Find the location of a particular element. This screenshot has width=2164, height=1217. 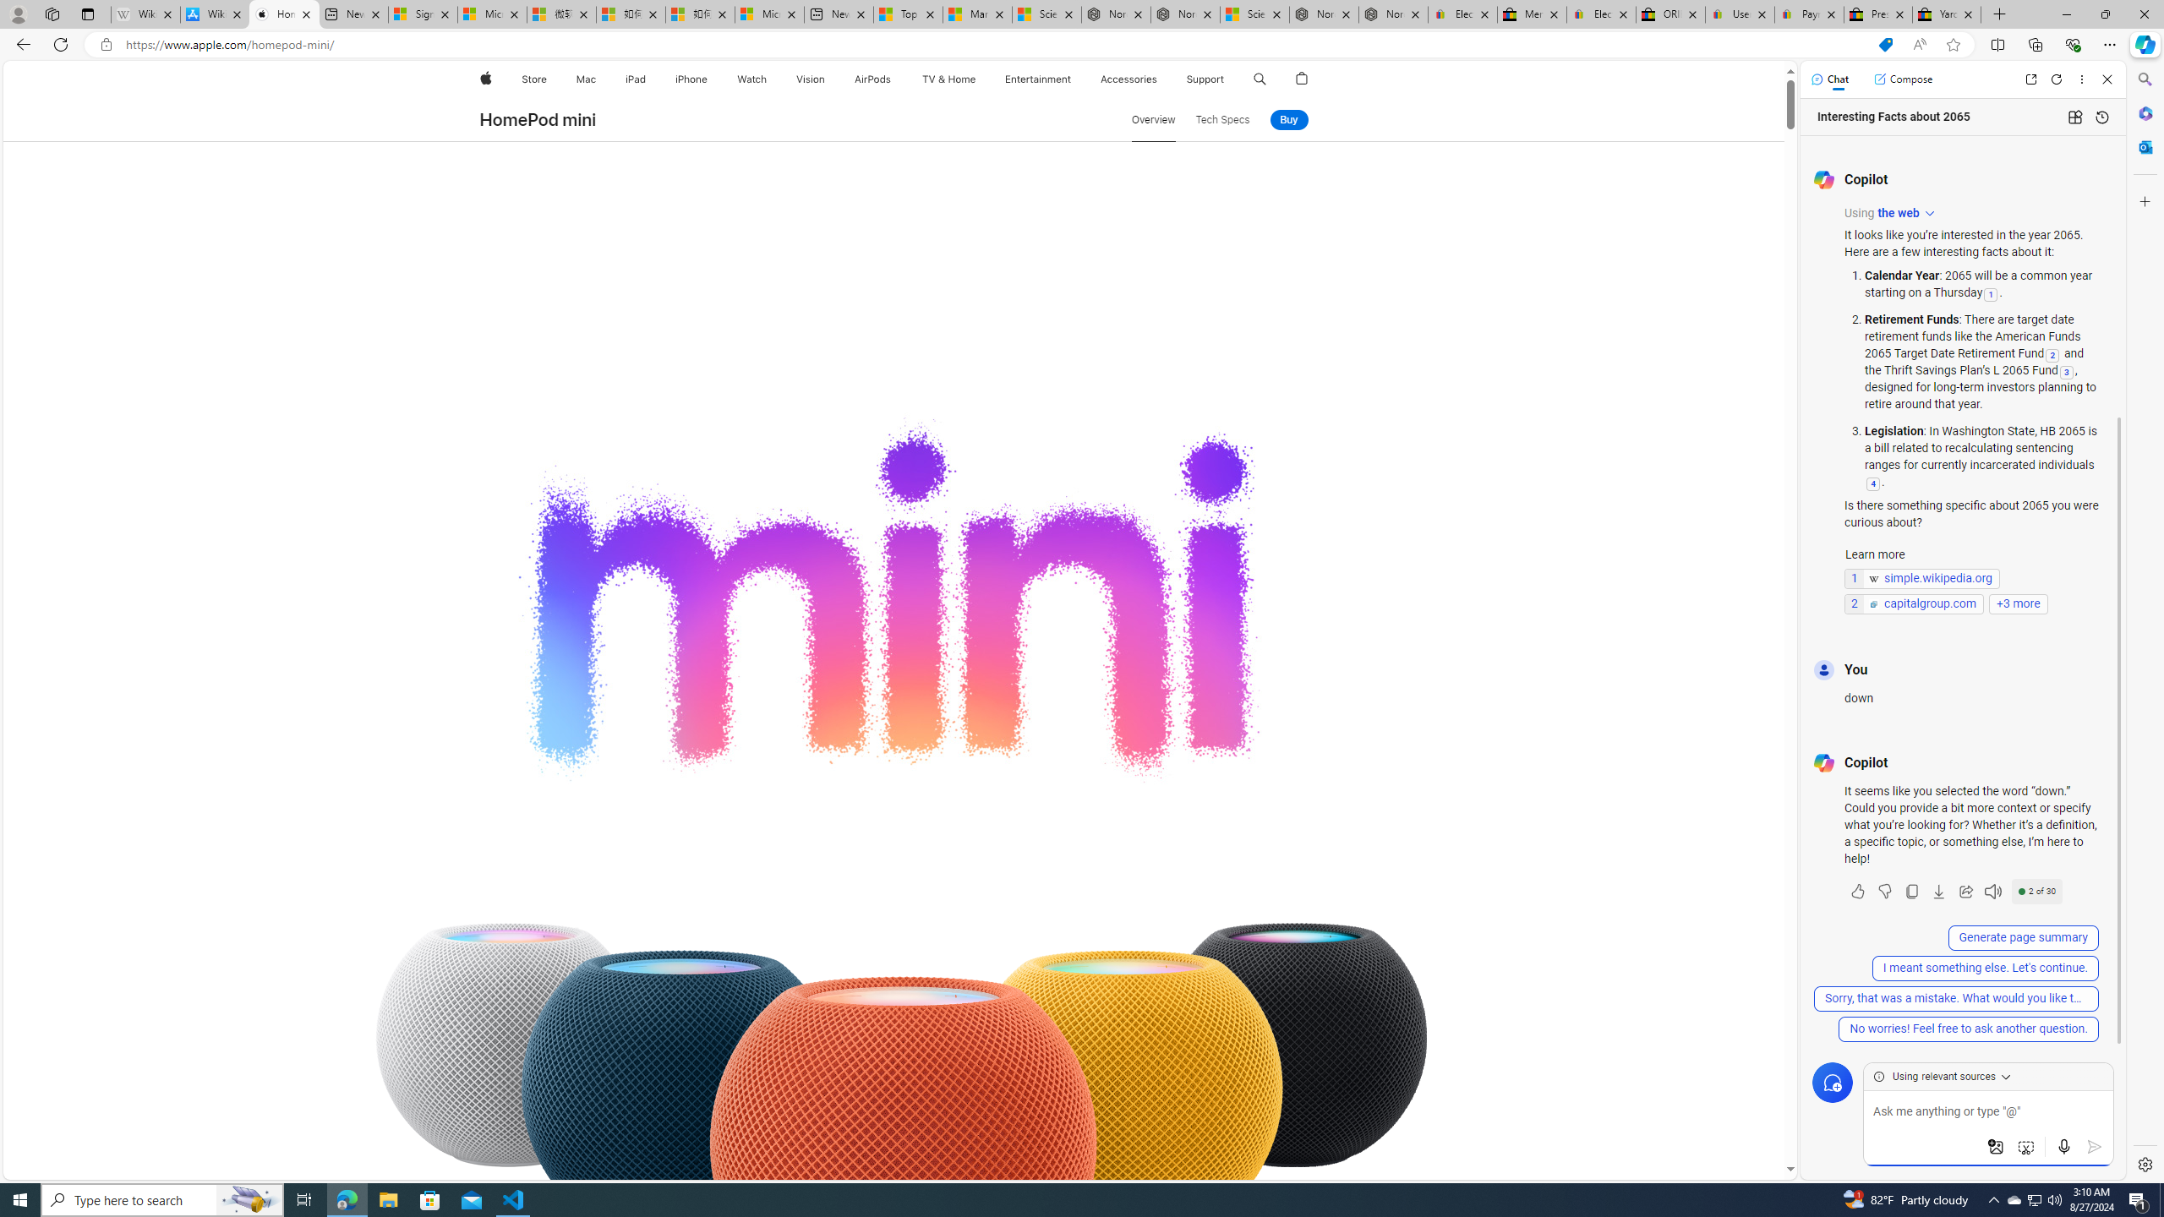

Nordace - FAQ is located at coordinates (1393, 14).